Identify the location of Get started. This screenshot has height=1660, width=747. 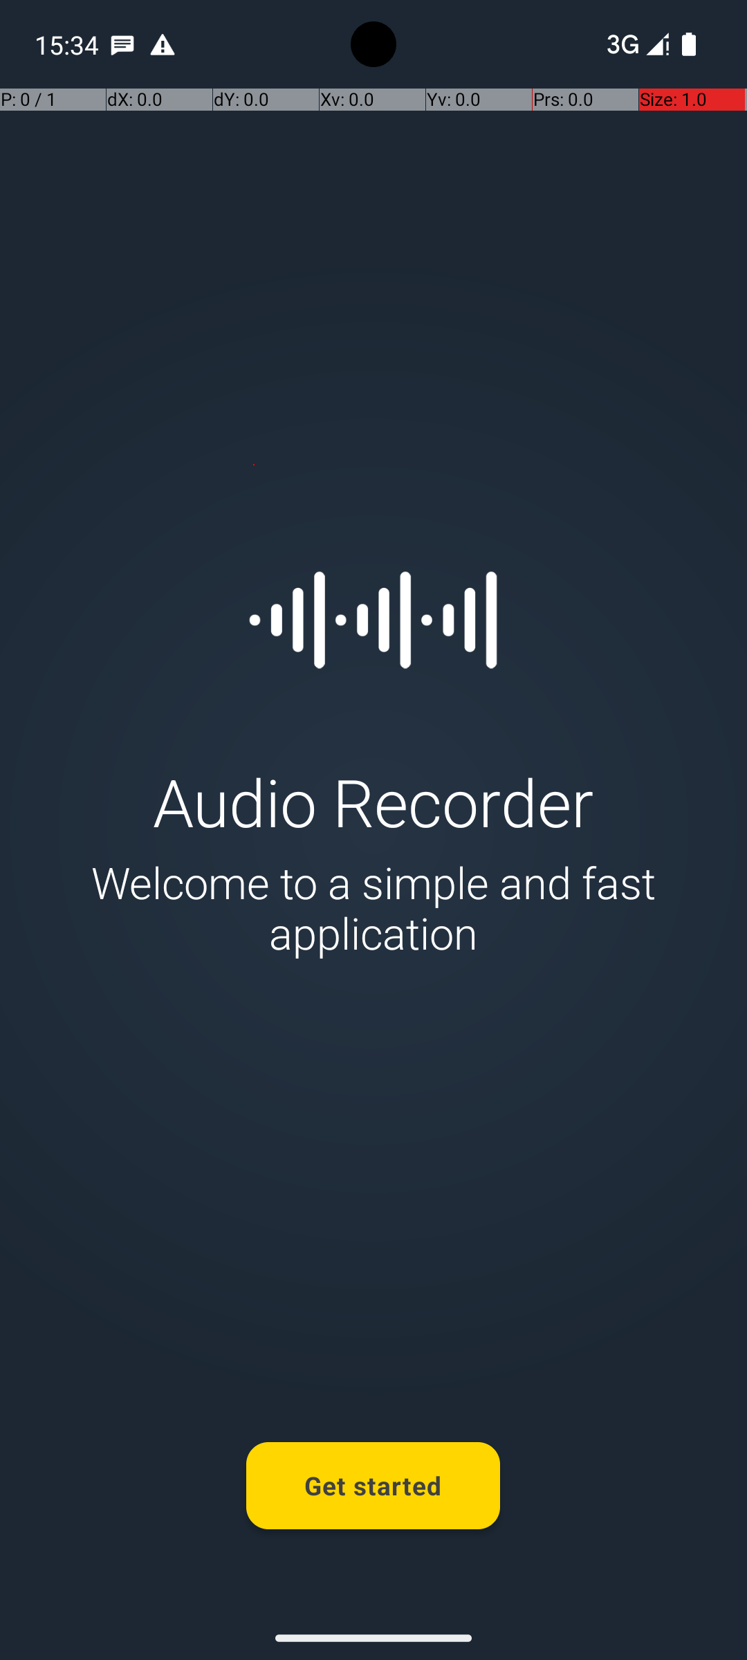
(373, 1486).